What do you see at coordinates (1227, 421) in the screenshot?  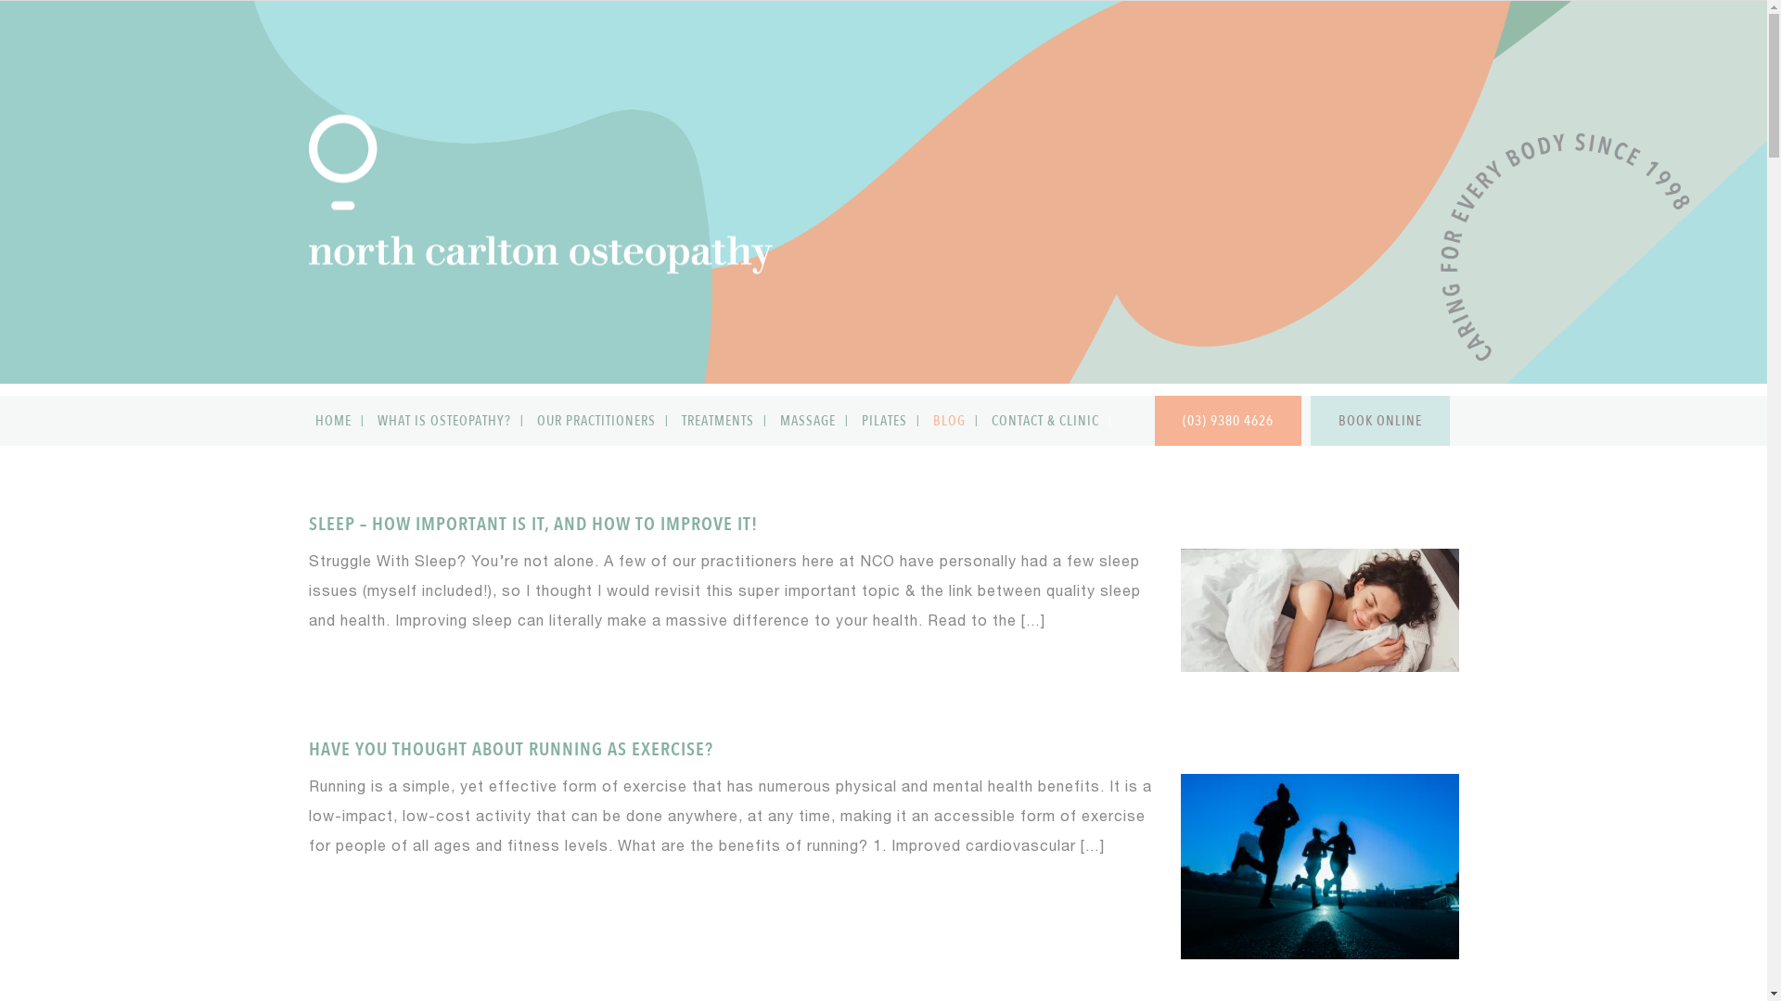 I see `(03) 9380 4626` at bounding box center [1227, 421].